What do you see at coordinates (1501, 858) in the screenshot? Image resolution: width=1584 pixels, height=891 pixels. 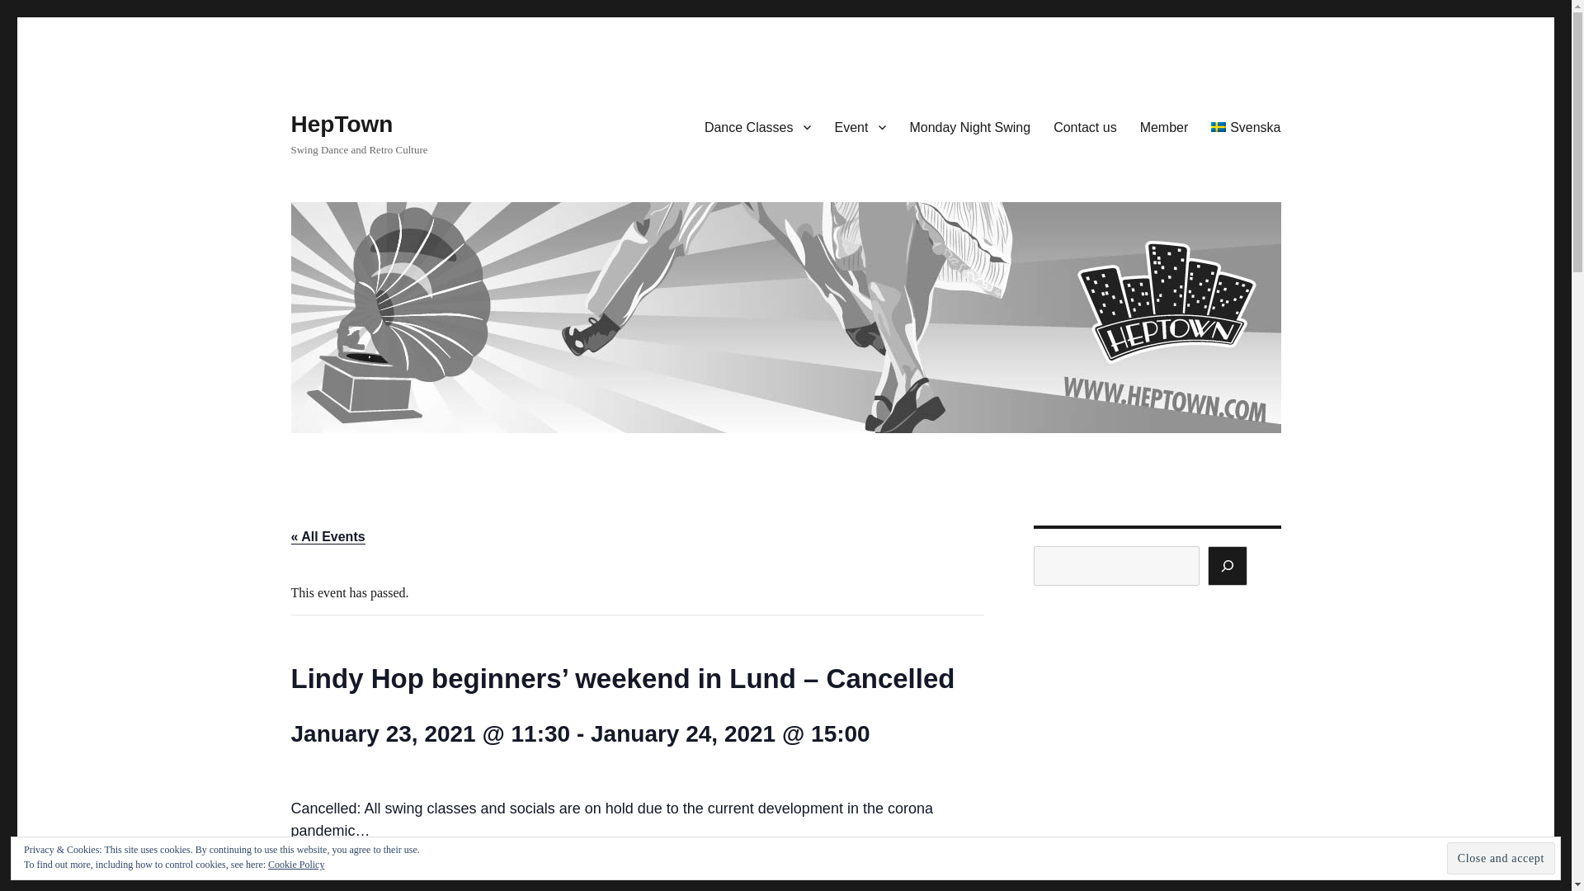 I see `Close and accept` at bounding box center [1501, 858].